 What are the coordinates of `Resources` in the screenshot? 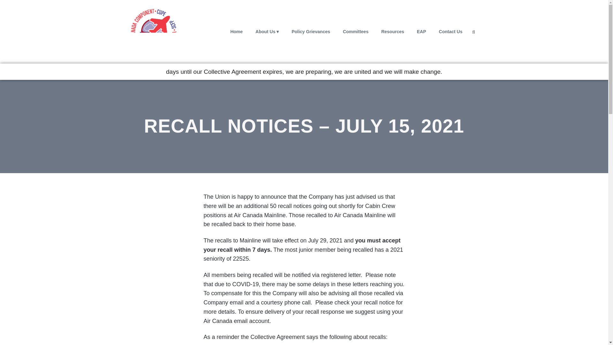 It's located at (393, 31).